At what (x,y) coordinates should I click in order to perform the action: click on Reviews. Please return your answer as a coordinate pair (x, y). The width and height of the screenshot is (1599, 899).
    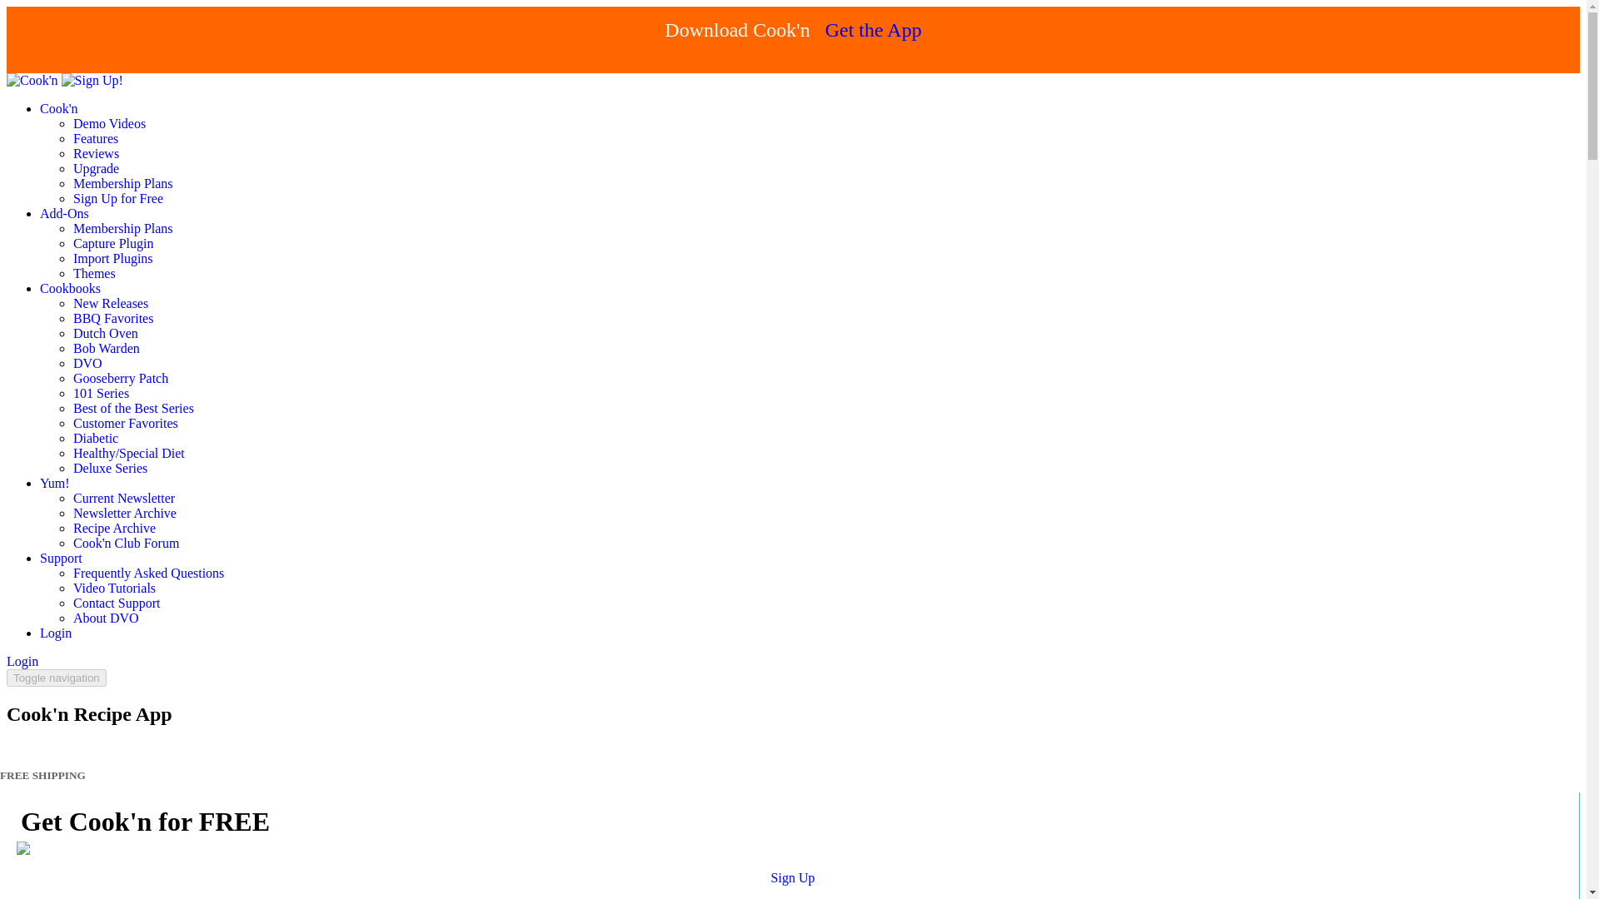
    Looking at the image, I should click on (96, 153).